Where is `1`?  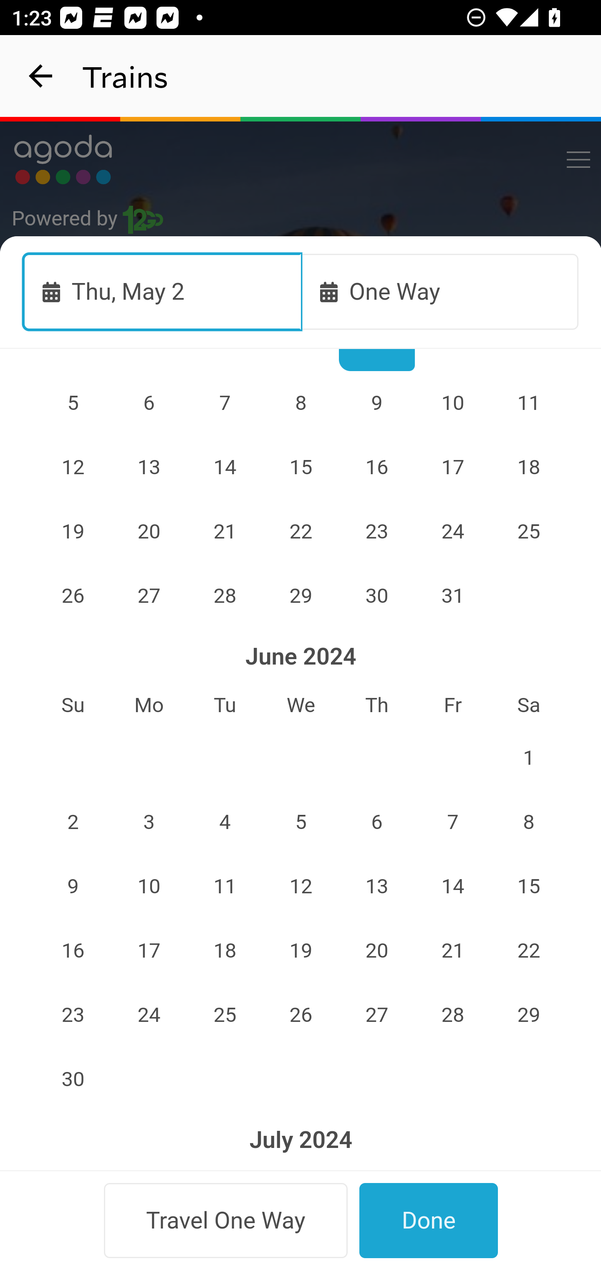 1 is located at coordinates (529, 757).